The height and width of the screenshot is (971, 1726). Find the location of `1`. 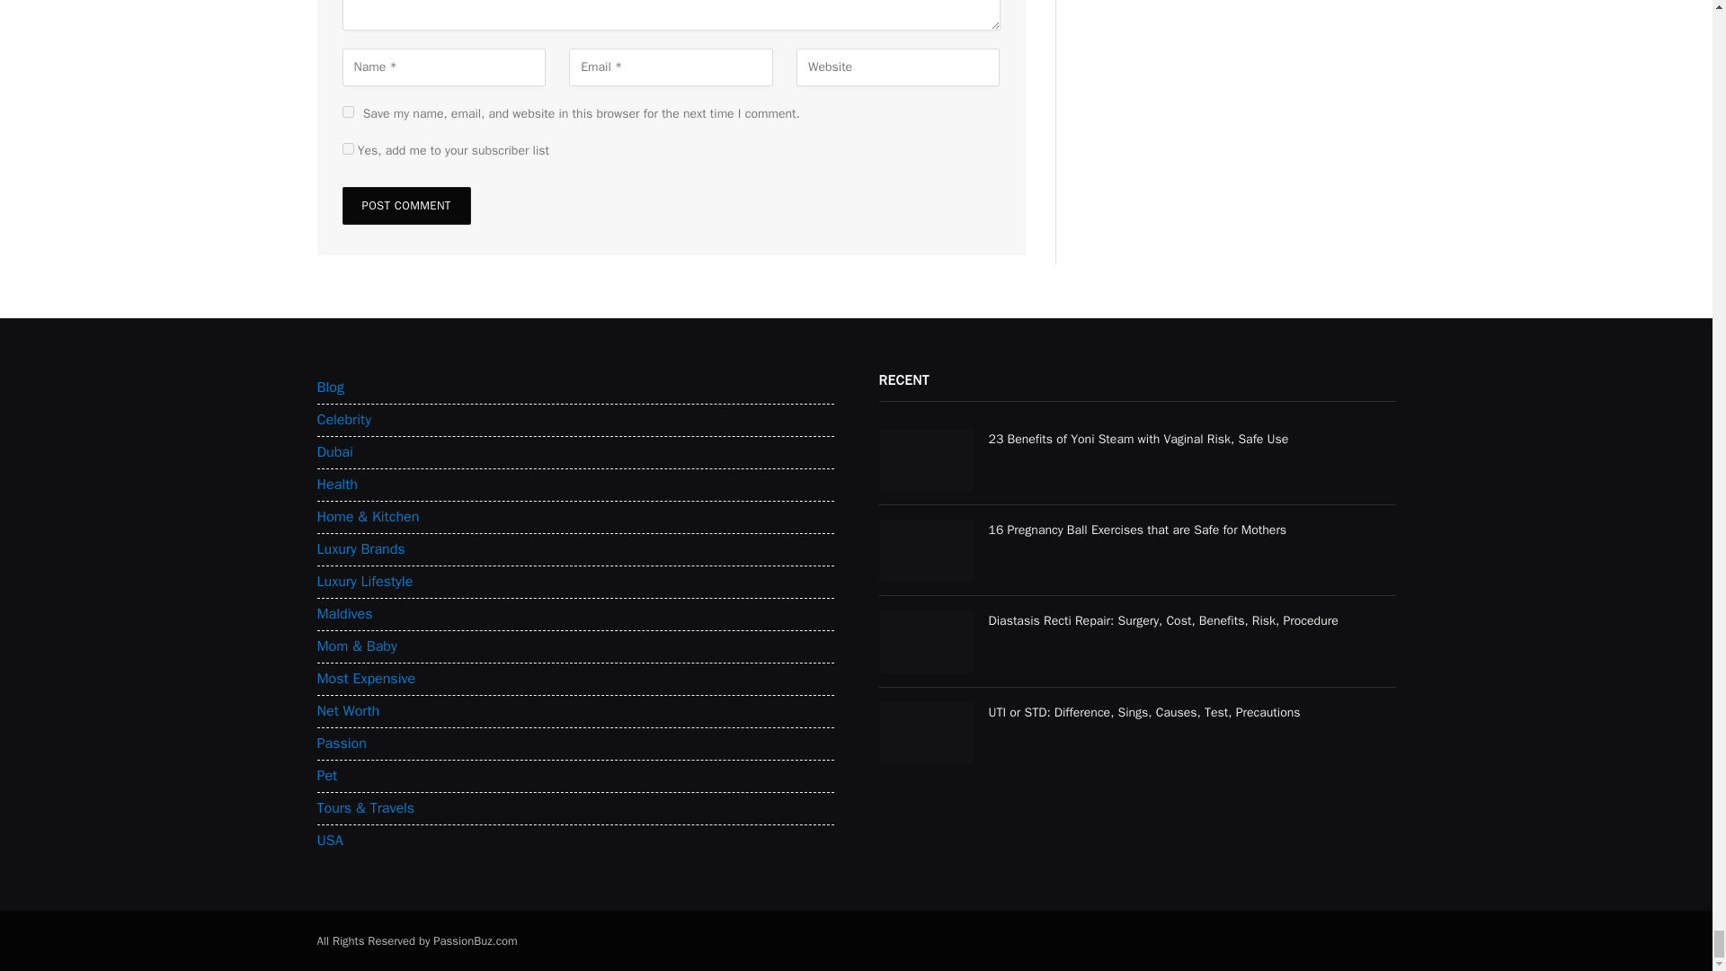

1 is located at coordinates (347, 147).